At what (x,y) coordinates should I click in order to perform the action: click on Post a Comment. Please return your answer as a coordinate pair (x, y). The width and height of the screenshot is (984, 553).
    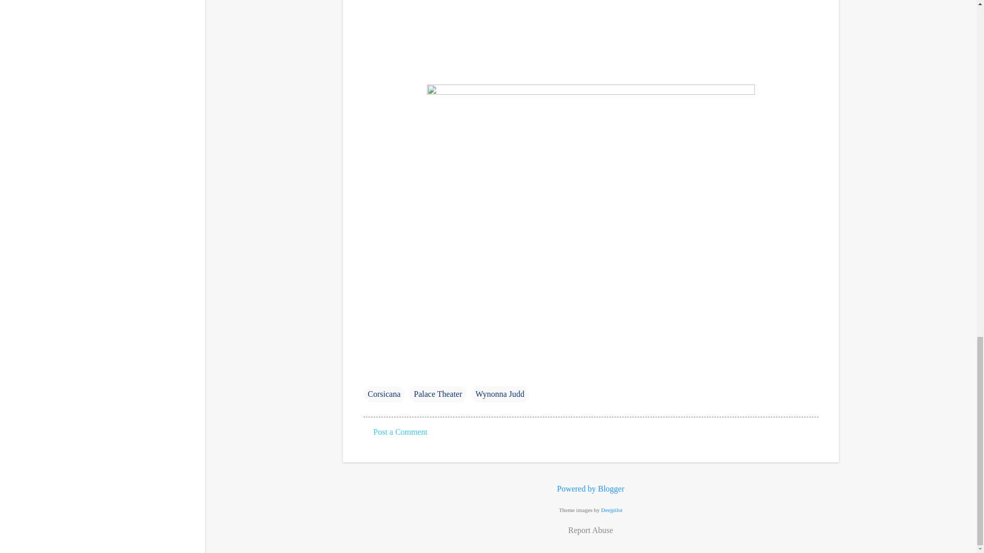
    Looking at the image, I should click on (400, 432).